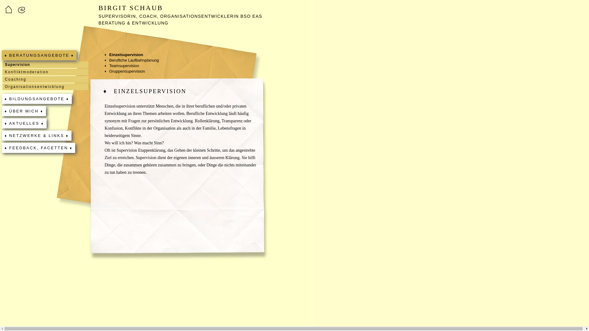 The width and height of the screenshot is (589, 331). What do you see at coordinates (125, 71) in the screenshot?
I see `Gruppensupervision` at bounding box center [125, 71].